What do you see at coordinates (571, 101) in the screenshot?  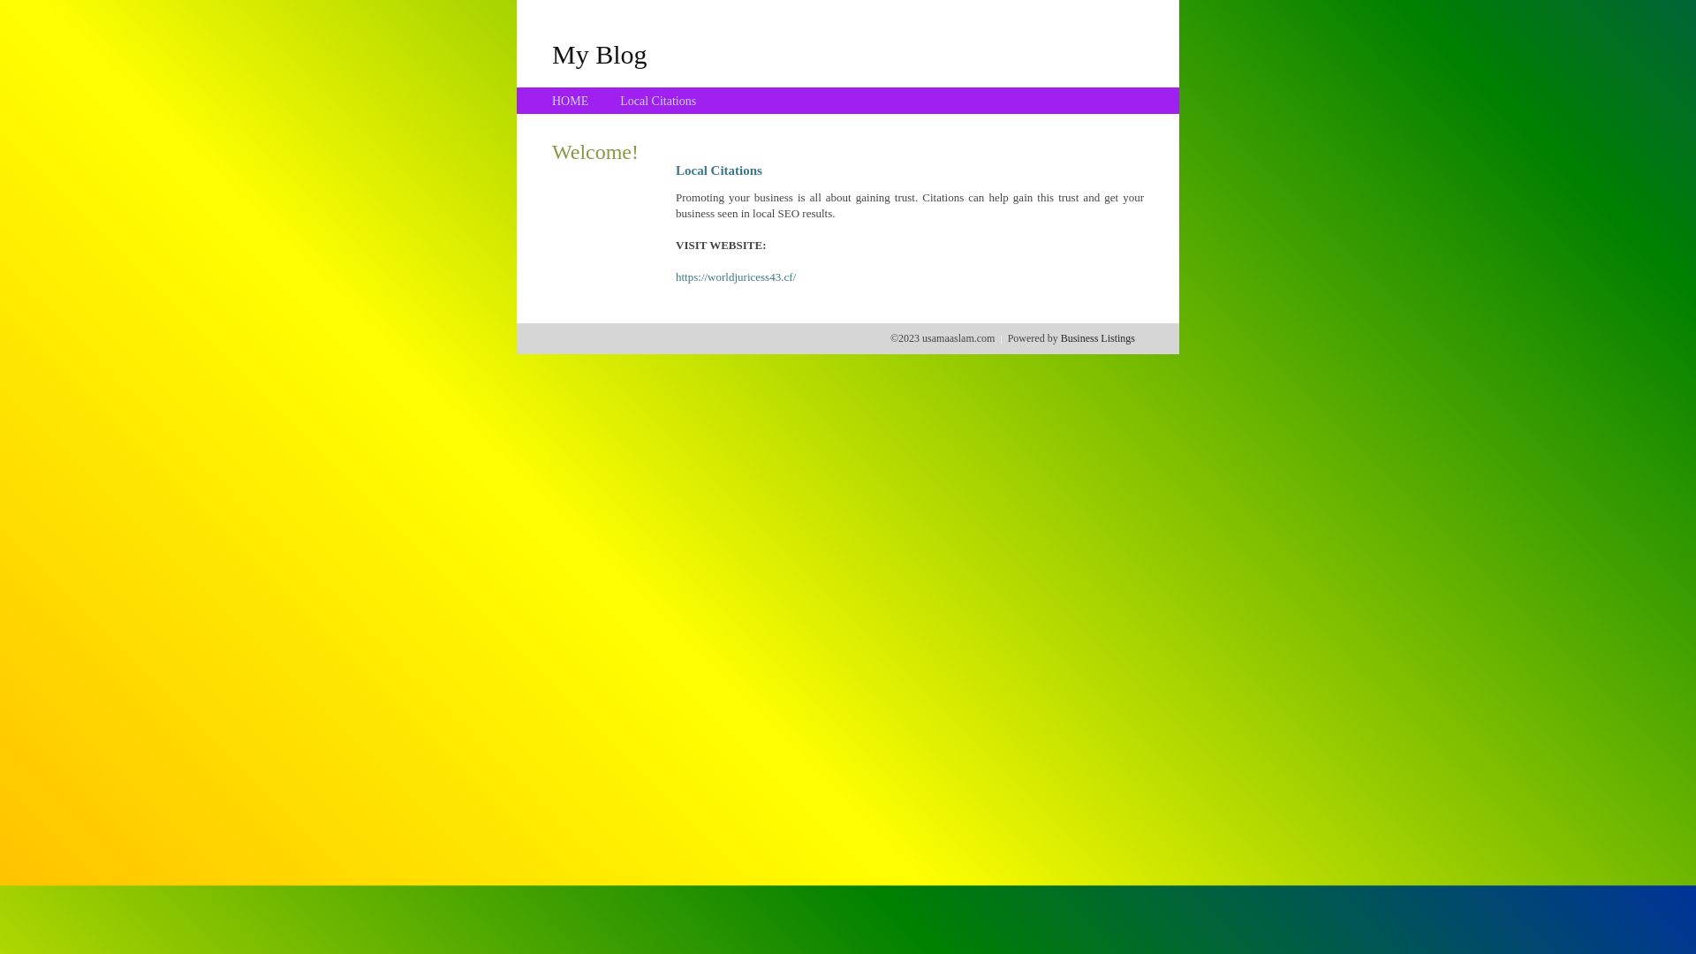 I see `HOME` at bounding box center [571, 101].